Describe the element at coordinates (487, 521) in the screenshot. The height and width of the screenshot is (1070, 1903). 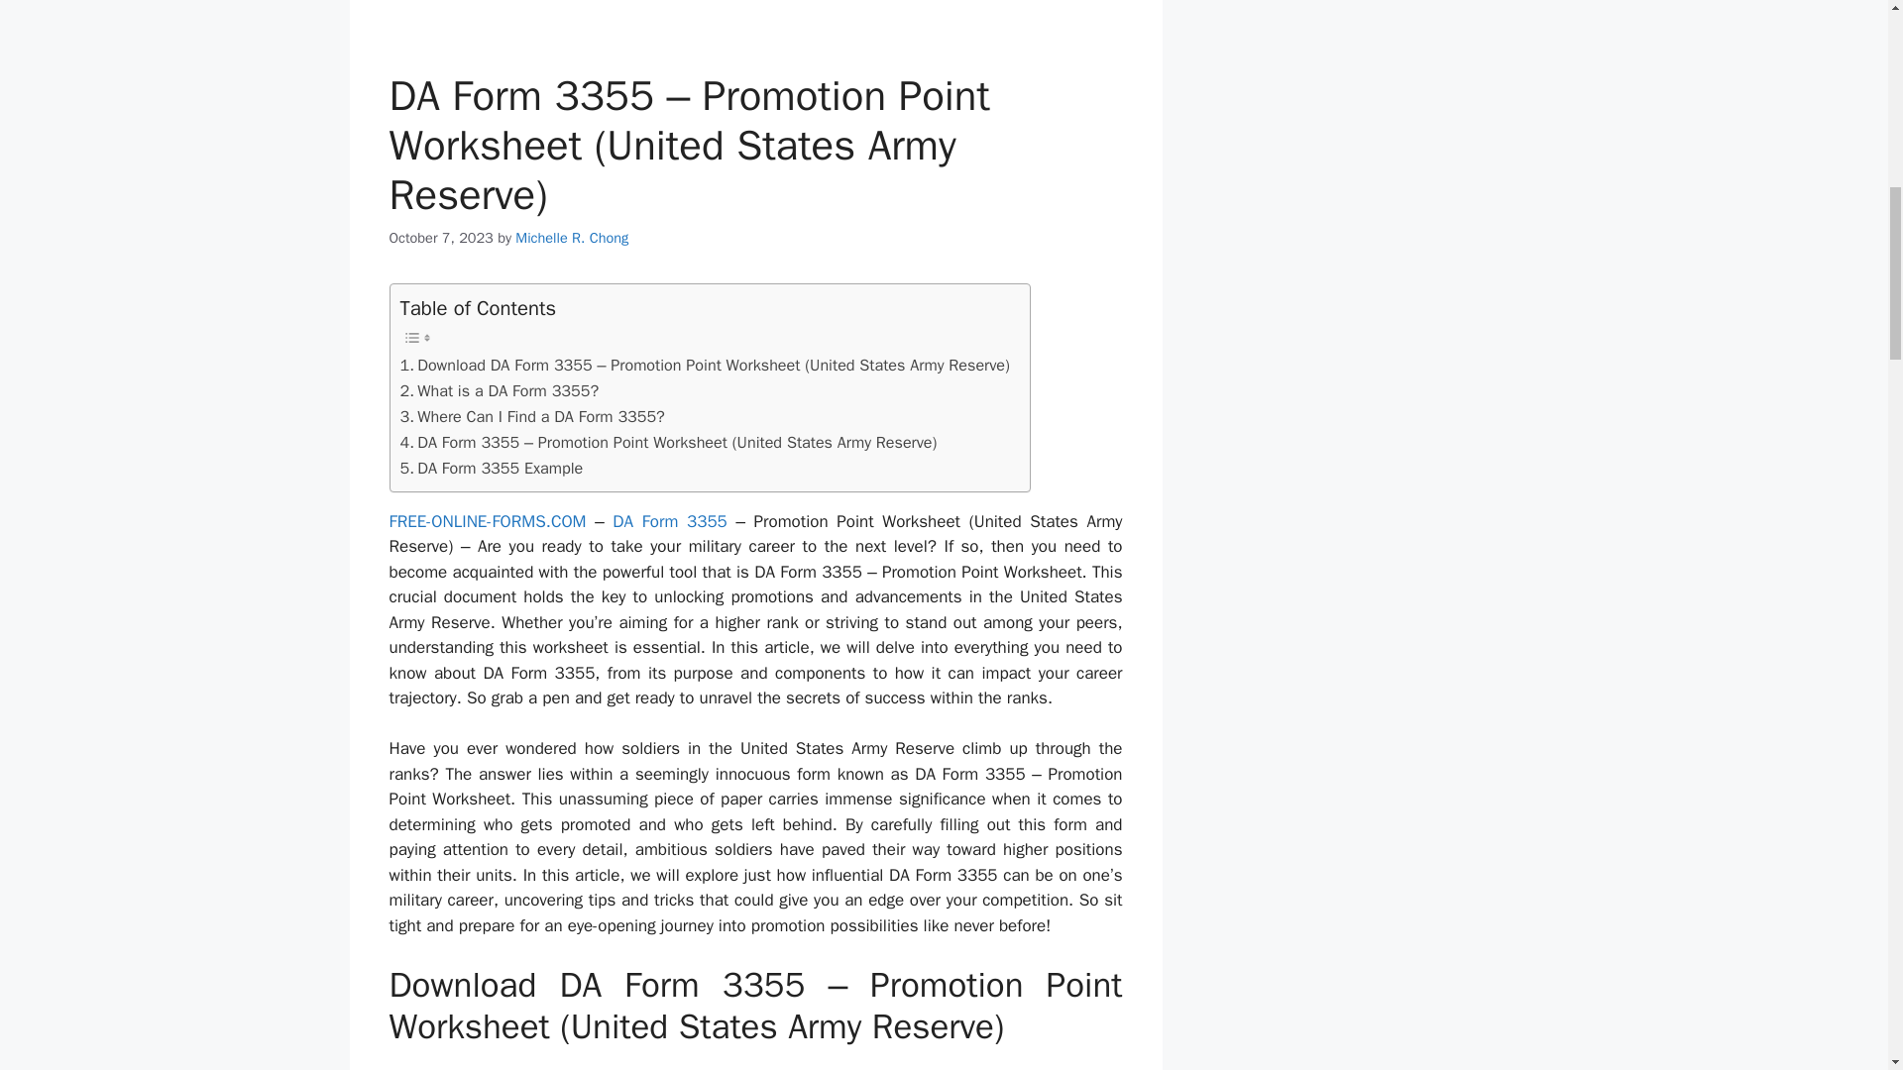
I see `FREE-ONLINE-FORMS.COM` at that location.